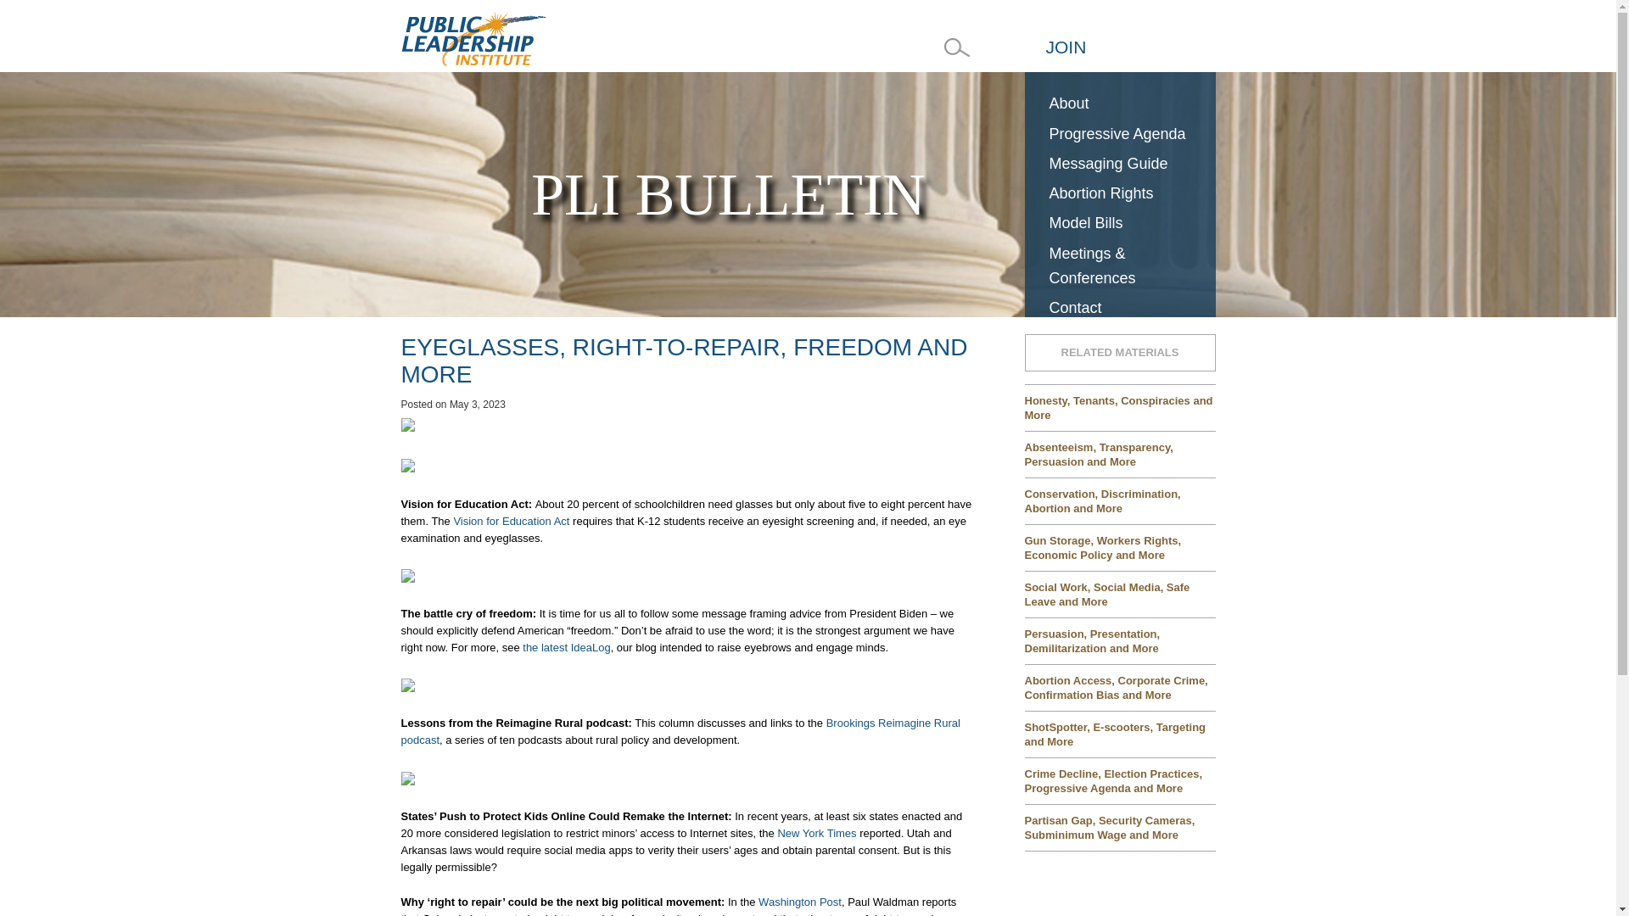  Describe the element at coordinates (511, 520) in the screenshot. I see `Vision for Education Act` at that location.